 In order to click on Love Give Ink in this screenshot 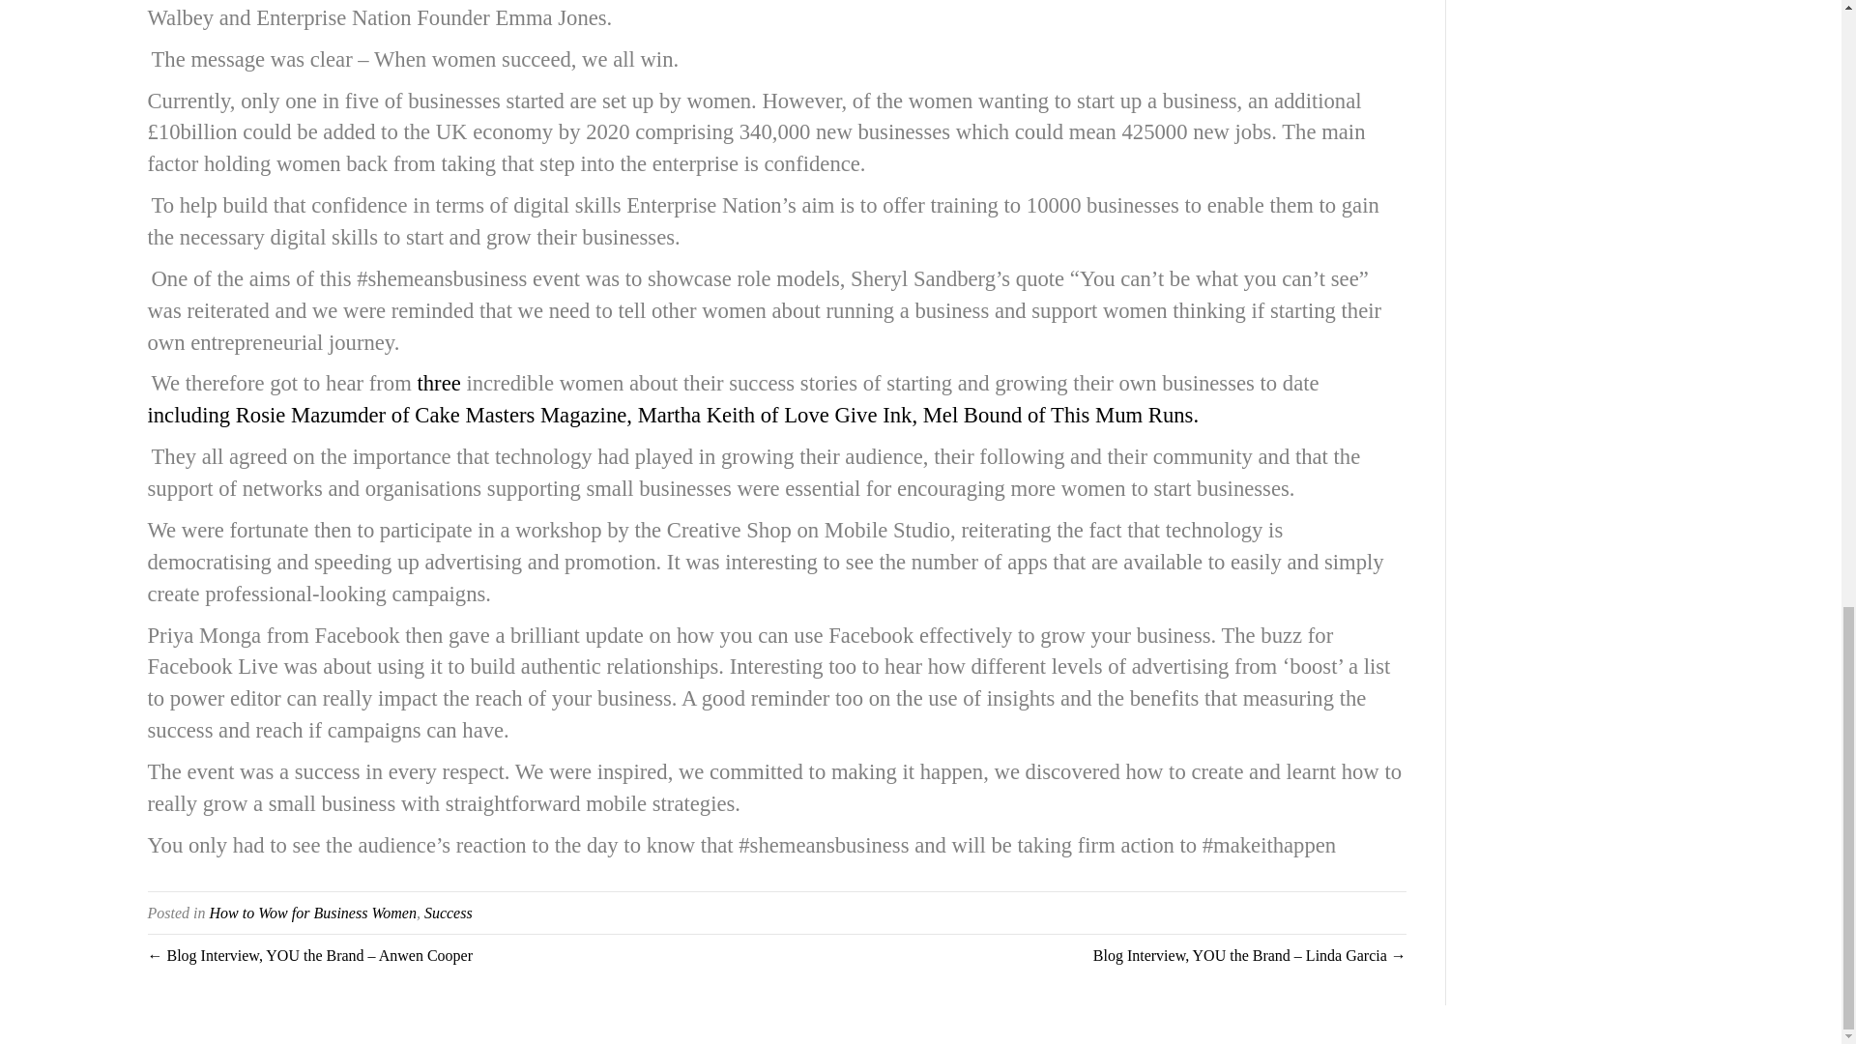, I will do `click(847, 414)`.